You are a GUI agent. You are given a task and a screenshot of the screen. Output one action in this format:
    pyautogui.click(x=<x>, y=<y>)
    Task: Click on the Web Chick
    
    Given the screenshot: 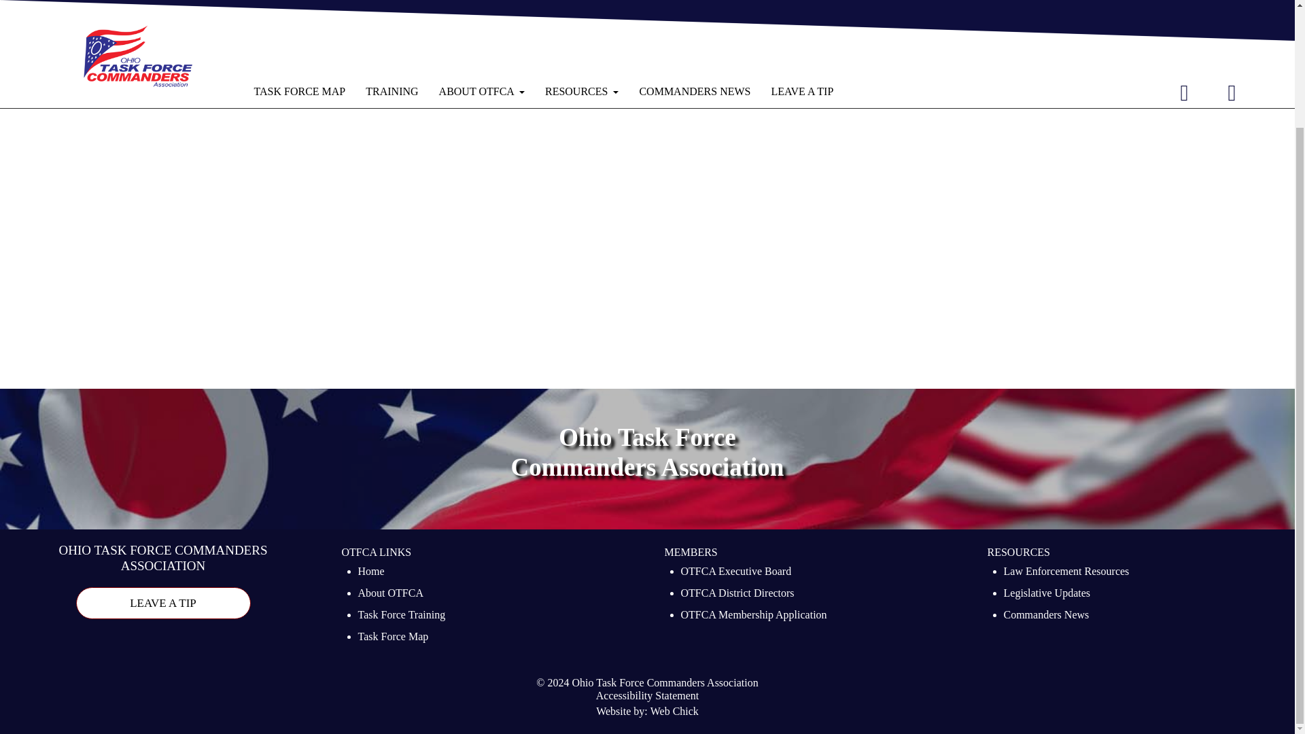 What is the action you would take?
    pyautogui.click(x=674, y=712)
    